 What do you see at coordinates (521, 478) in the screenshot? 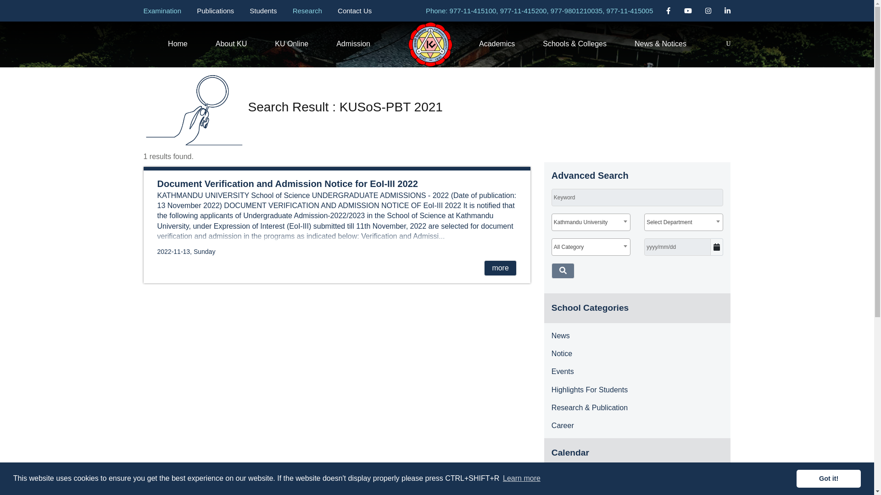
I see `Learn more` at bounding box center [521, 478].